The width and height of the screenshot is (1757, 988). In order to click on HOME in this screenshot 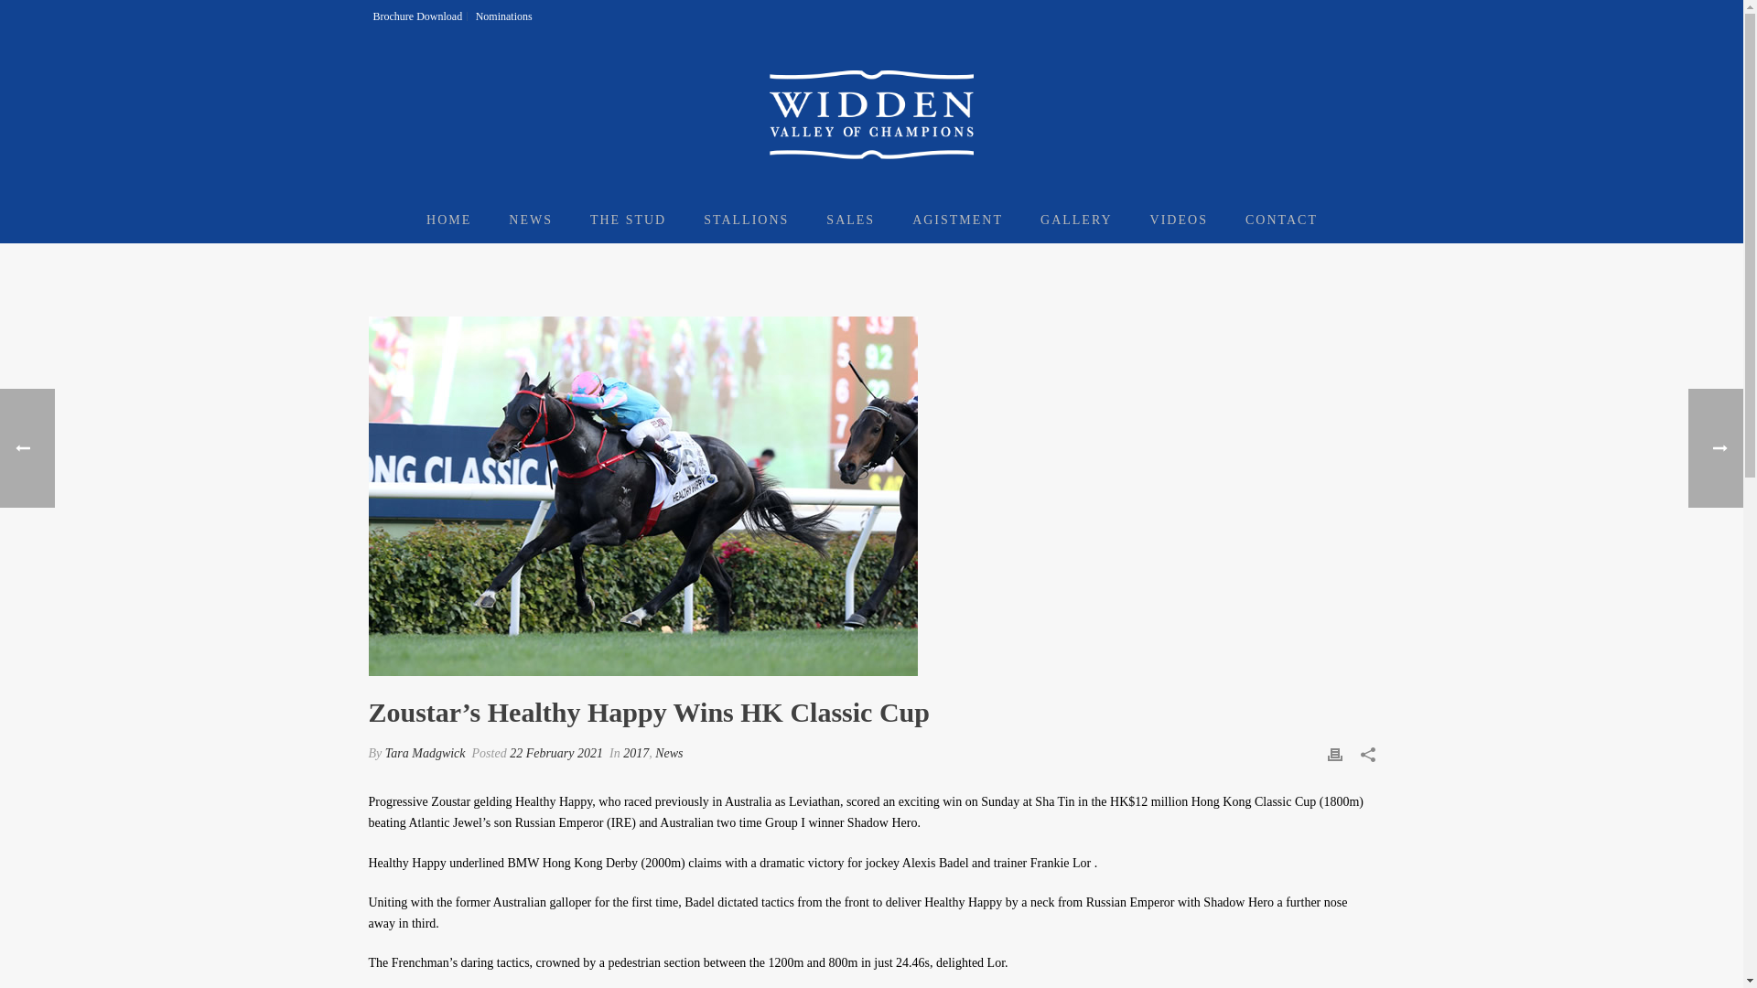, I will do `click(448, 220)`.